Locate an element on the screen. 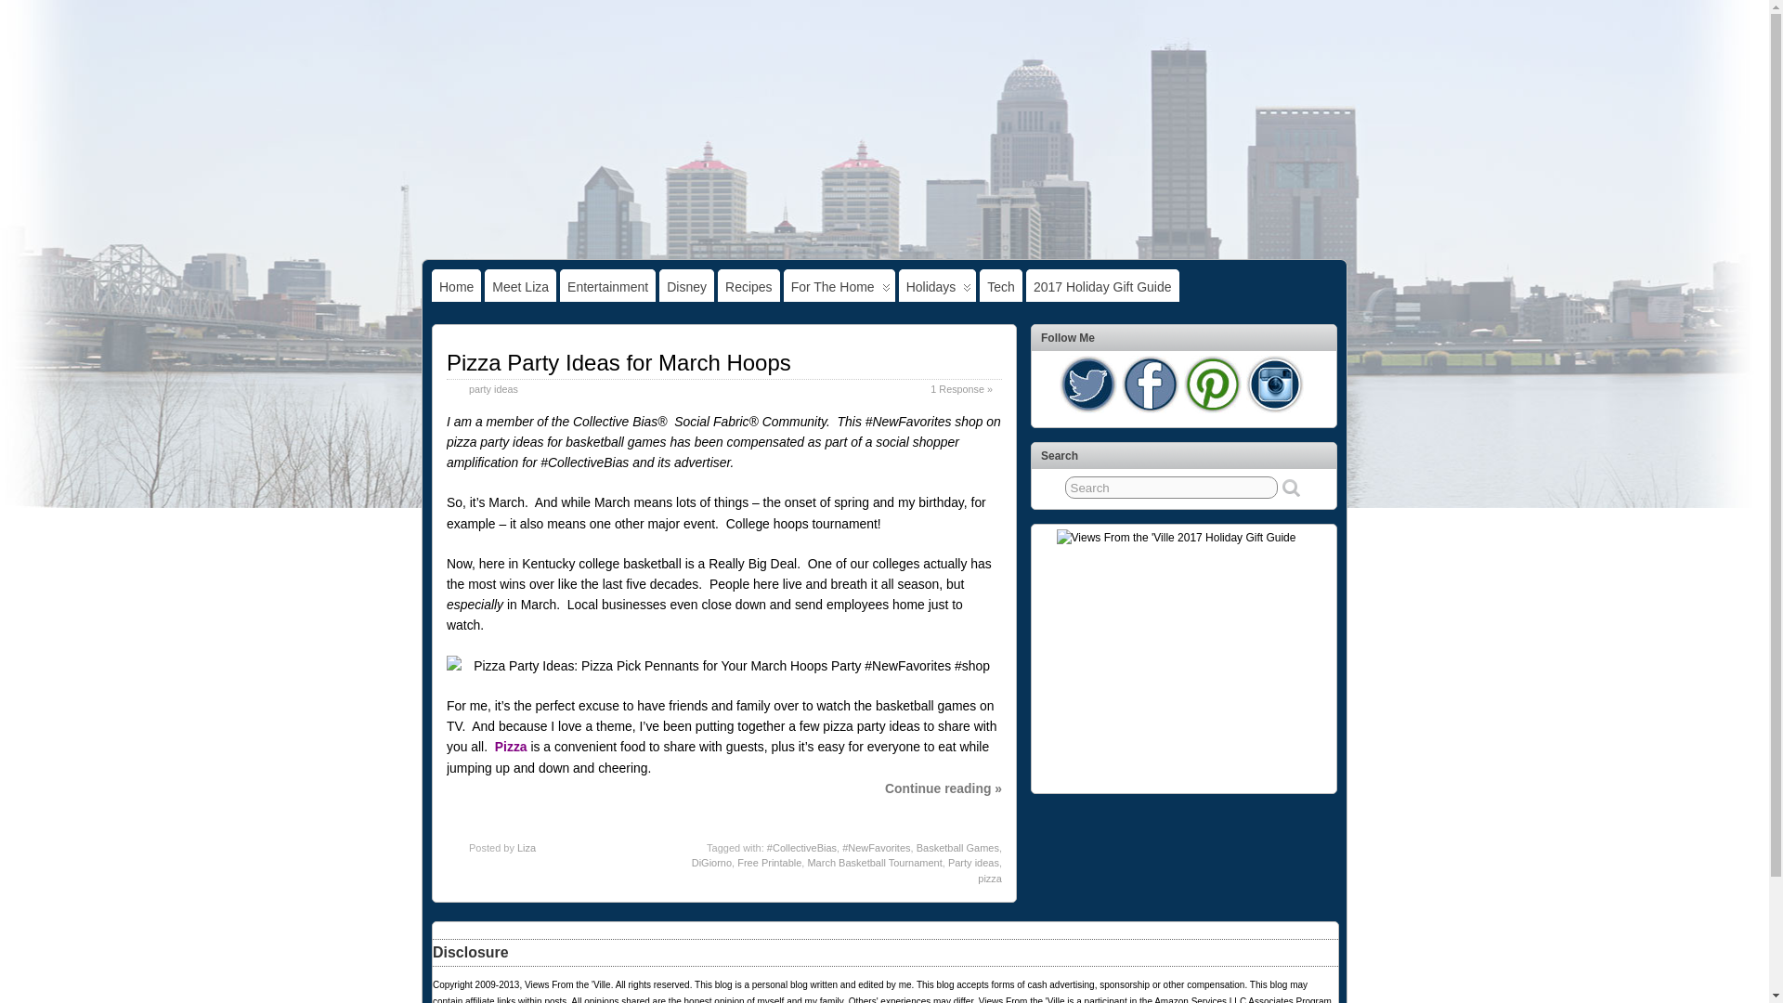 The width and height of the screenshot is (1783, 1003).  Holidays is located at coordinates (938, 286).